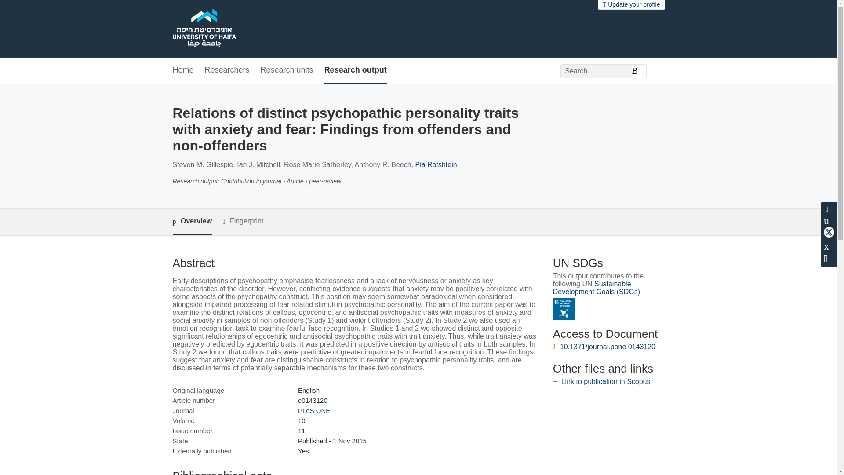 This screenshot has width=844, height=475. Describe the element at coordinates (631, 4) in the screenshot. I see `Update your profile` at that location.